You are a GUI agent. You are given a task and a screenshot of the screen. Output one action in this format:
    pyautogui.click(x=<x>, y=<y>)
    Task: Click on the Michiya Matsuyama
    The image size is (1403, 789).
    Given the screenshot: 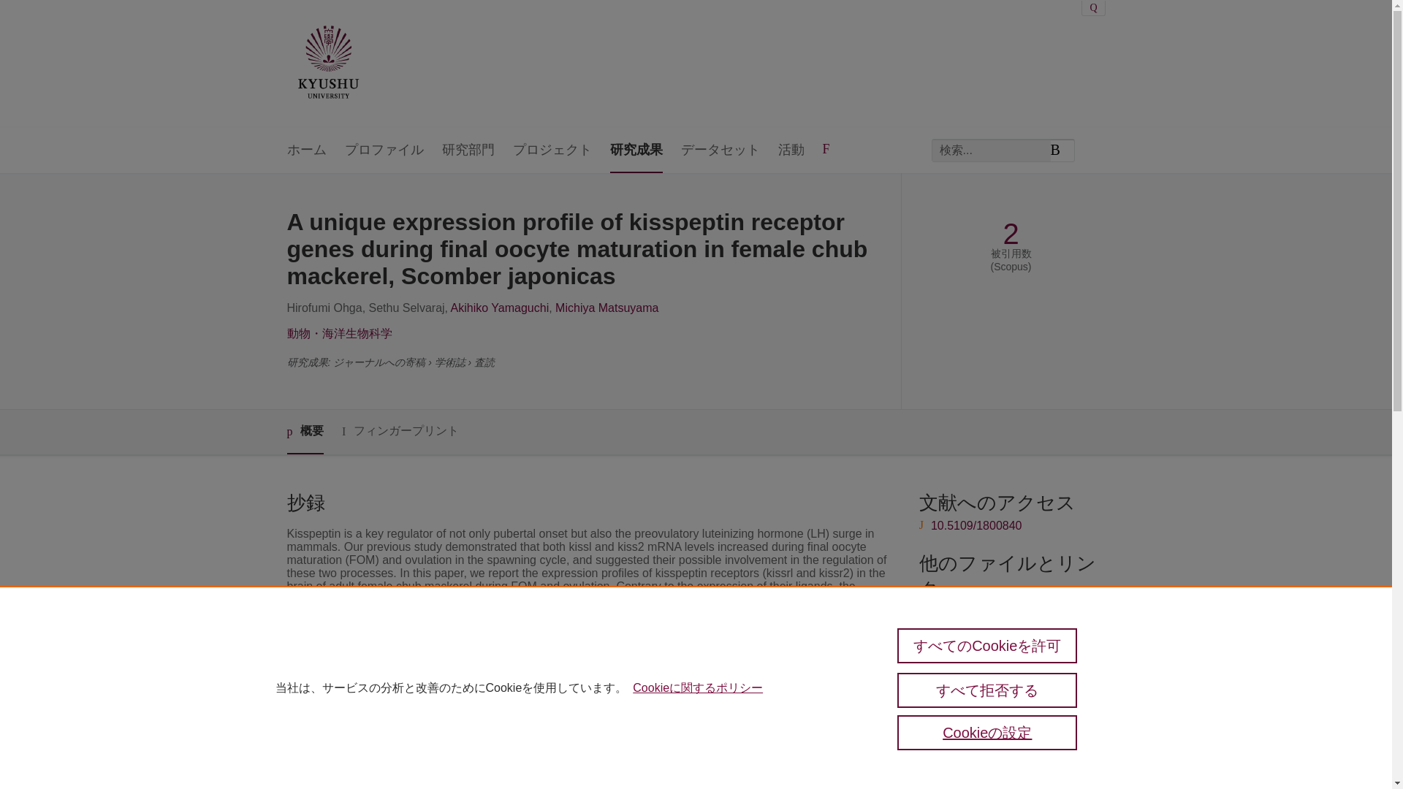 What is the action you would take?
    pyautogui.click(x=607, y=307)
    